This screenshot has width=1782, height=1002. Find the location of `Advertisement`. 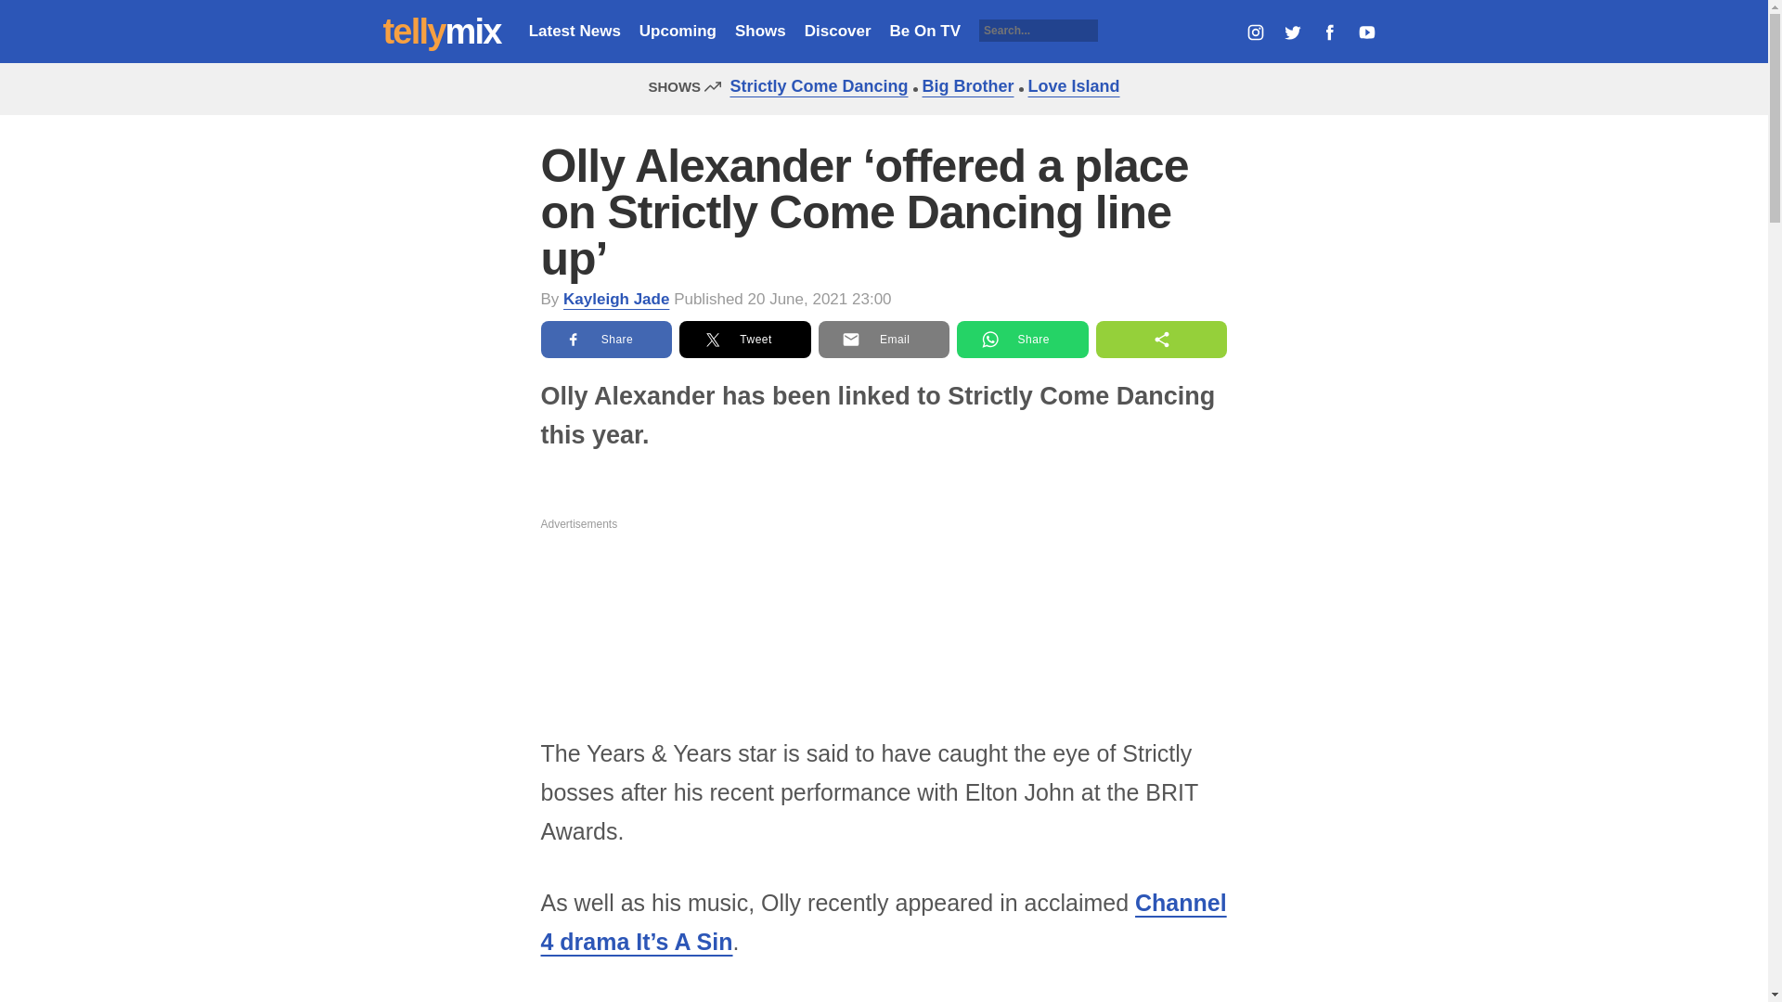

Advertisement is located at coordinates (884, 620).